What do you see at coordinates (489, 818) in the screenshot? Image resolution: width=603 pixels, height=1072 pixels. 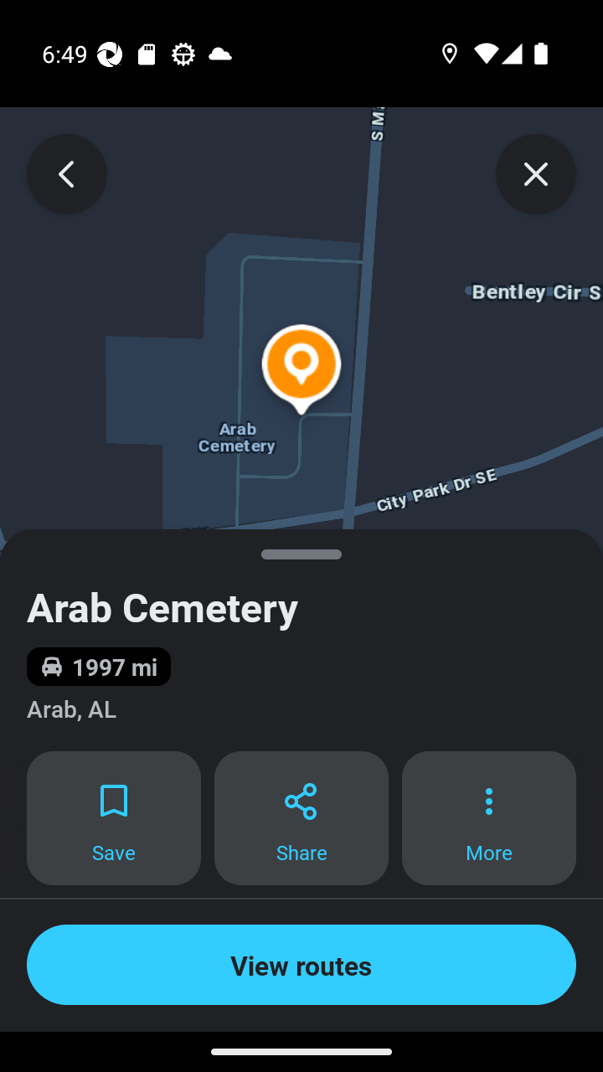 I see `More` at bounding box center [489, 818].